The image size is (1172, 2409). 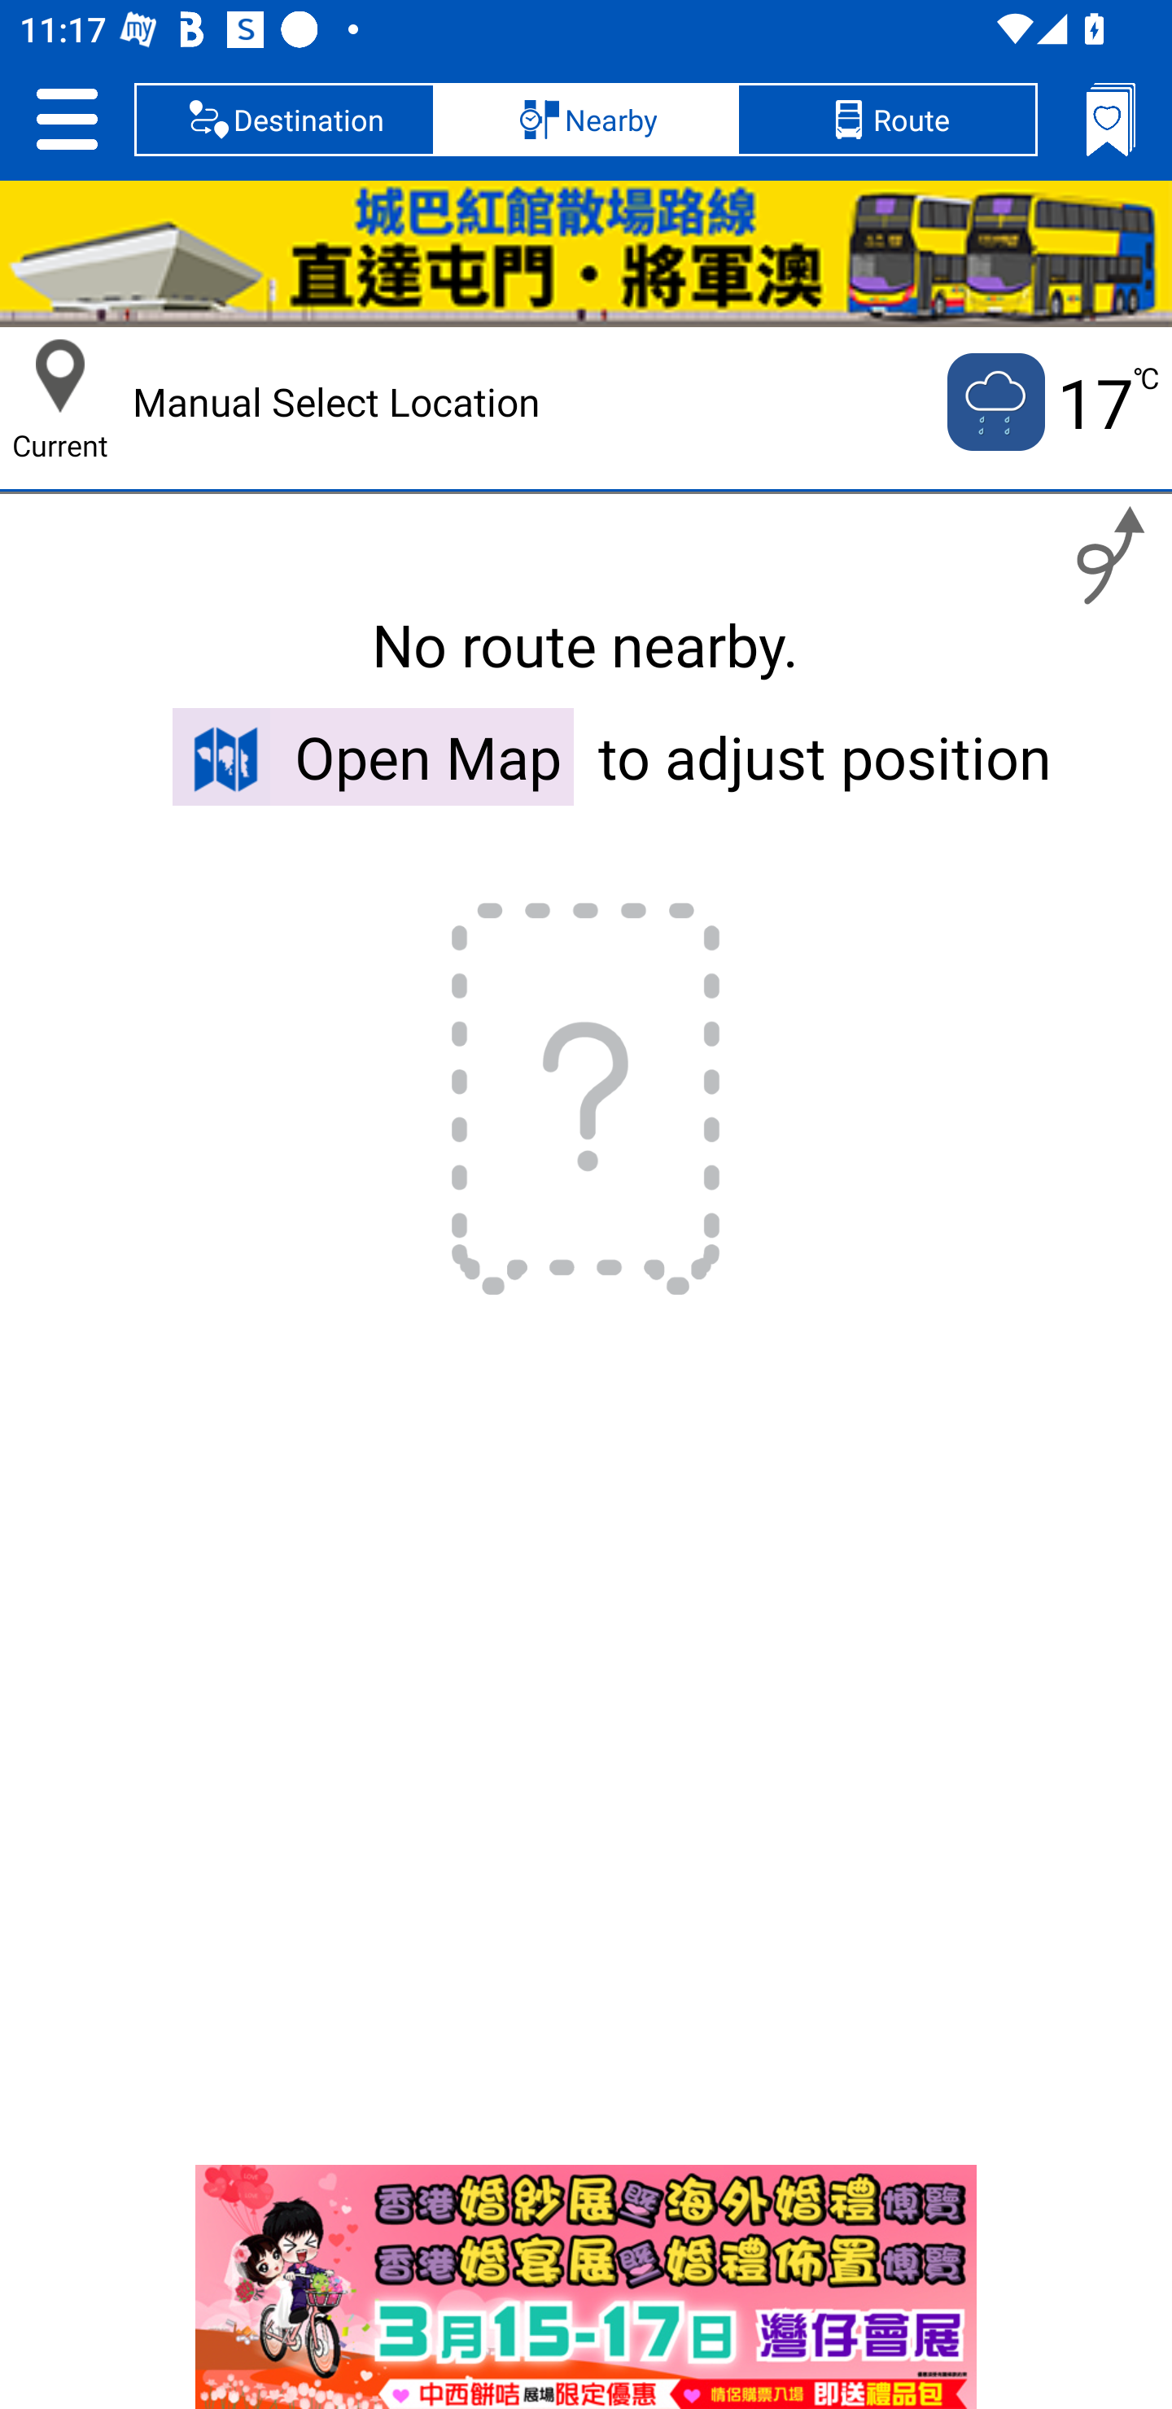 I want to click on HKC, so click(x=586, y=254).